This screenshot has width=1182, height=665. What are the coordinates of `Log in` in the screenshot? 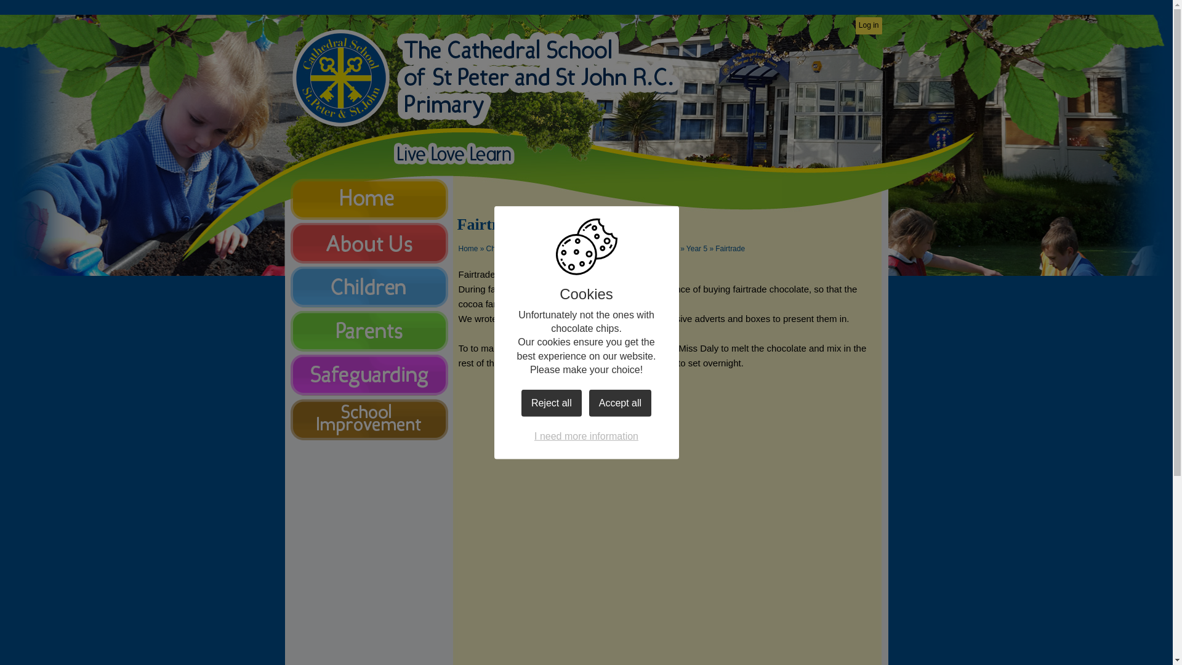 It's located at (869, 26).